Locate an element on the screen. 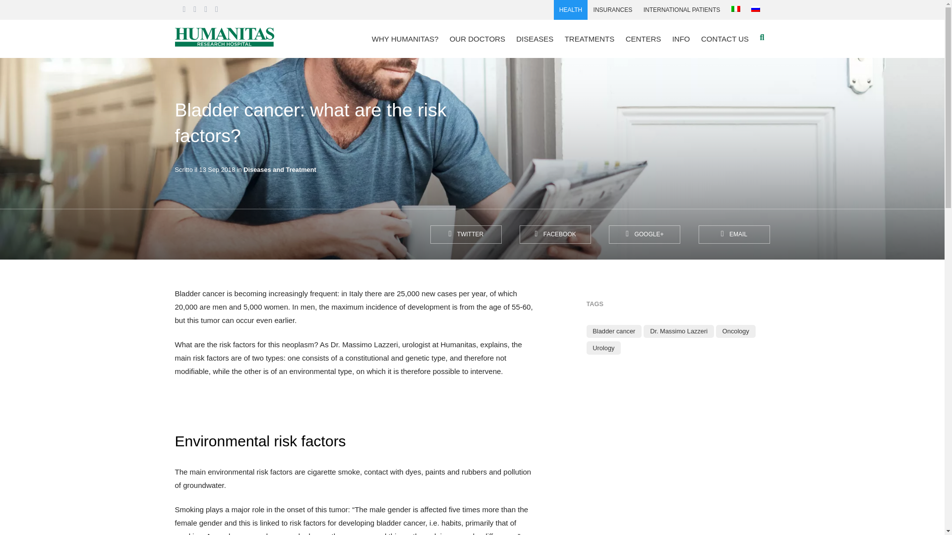 The height and width of the screenshot is (535, 952). CENTERS is located at coordinates (643, 39).